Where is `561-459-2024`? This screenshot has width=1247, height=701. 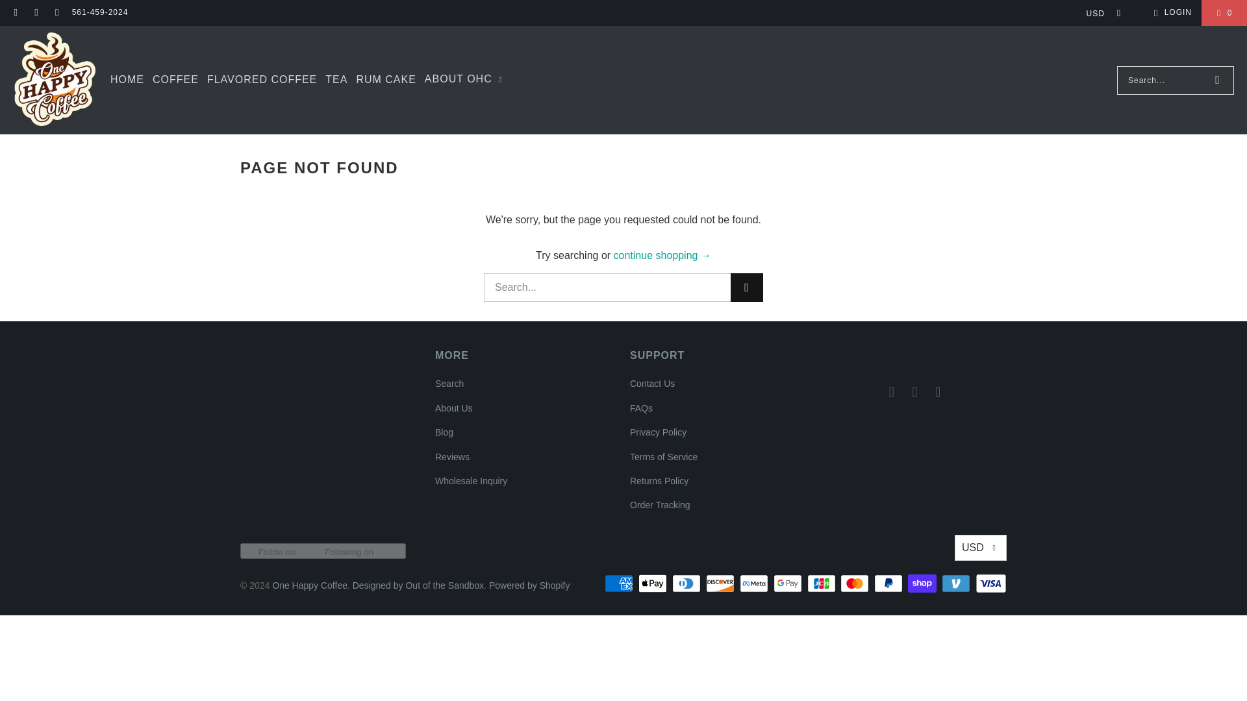 561-459-2024 is located at coordinates (100, 13).